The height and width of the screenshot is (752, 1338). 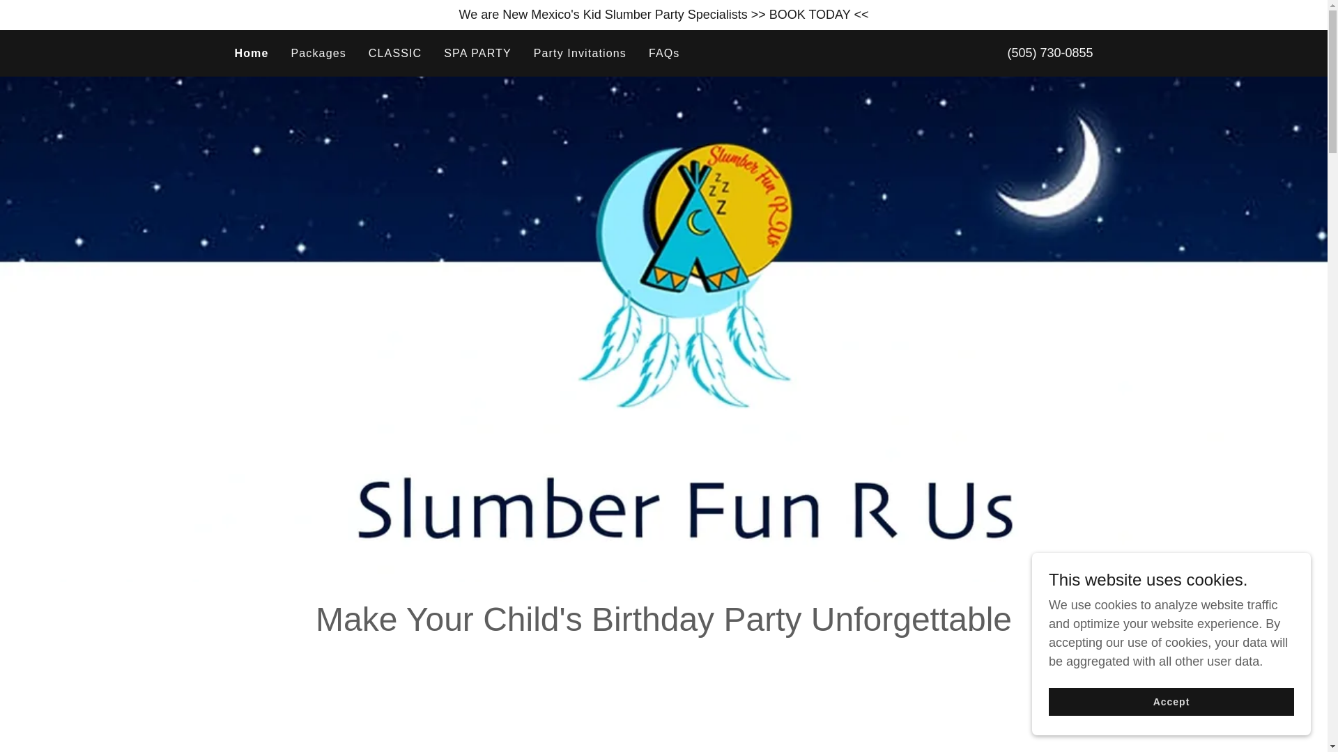 What do you see at coordinates (477, 53) in the screenshot?
I see `SPA PARTY` at bounding box center [477, 53].